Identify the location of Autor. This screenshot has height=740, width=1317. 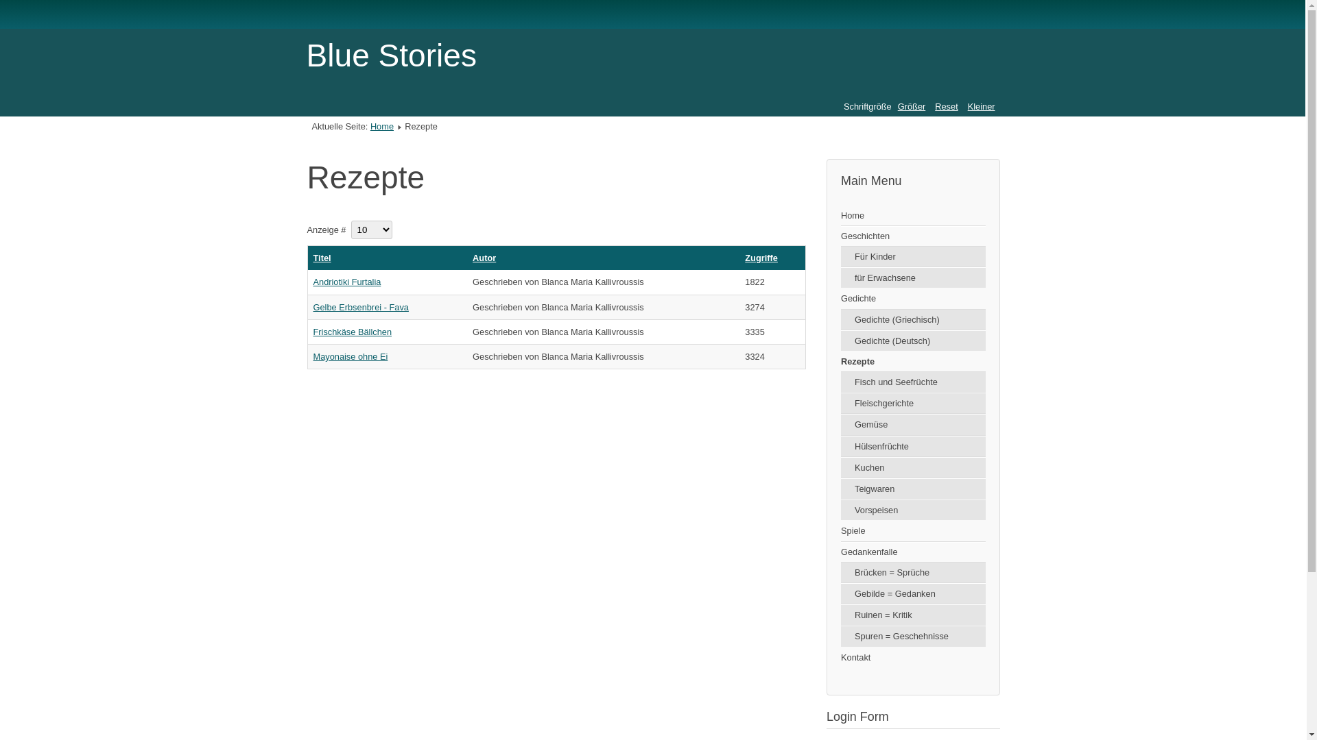
(484, 258).